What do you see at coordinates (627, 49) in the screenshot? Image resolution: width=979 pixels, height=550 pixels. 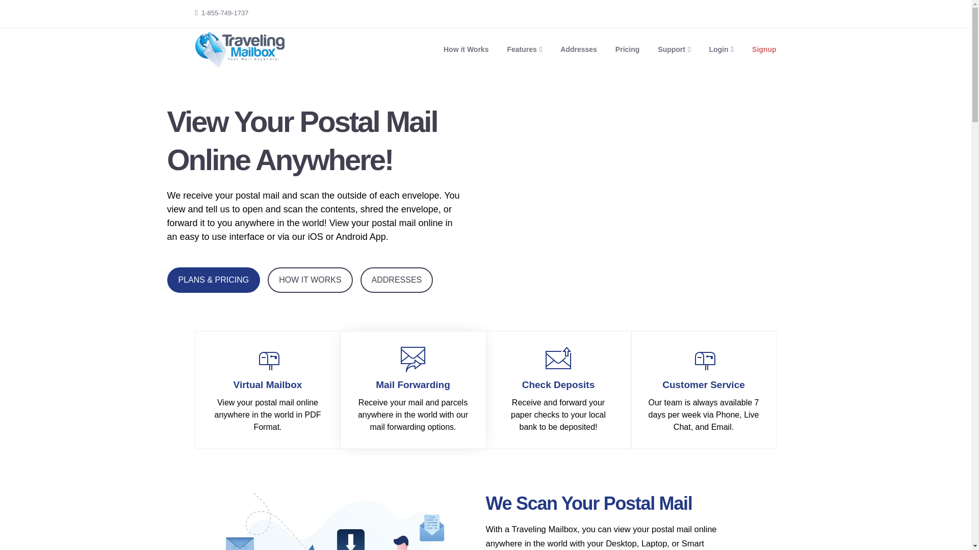 I see `Pricing` at bounding box center [627, 49].